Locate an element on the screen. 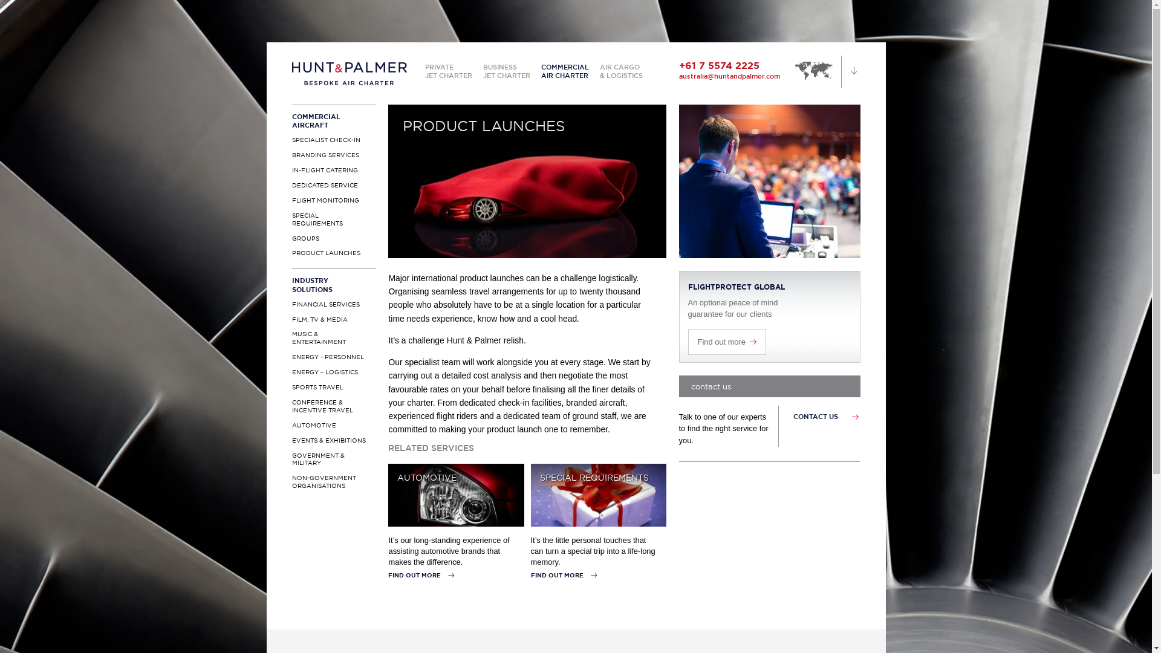 Image resolution: width=1161 pixels, height=653 pixels. COMMERCIAL
AIR CHARTER is located at coordinates (564, 71).